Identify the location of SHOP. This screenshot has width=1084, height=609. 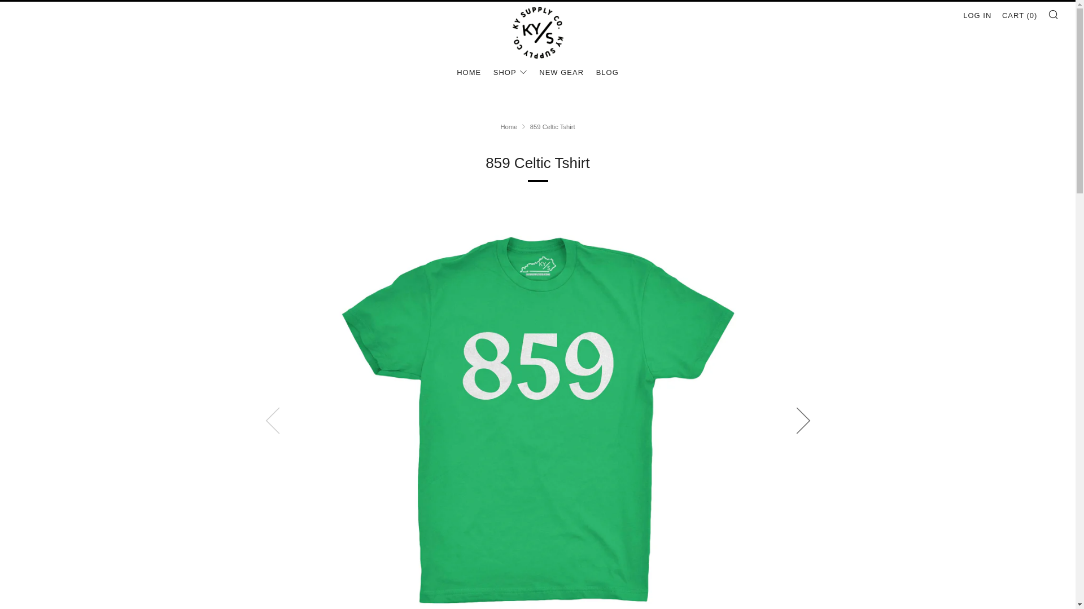
(510, 72).